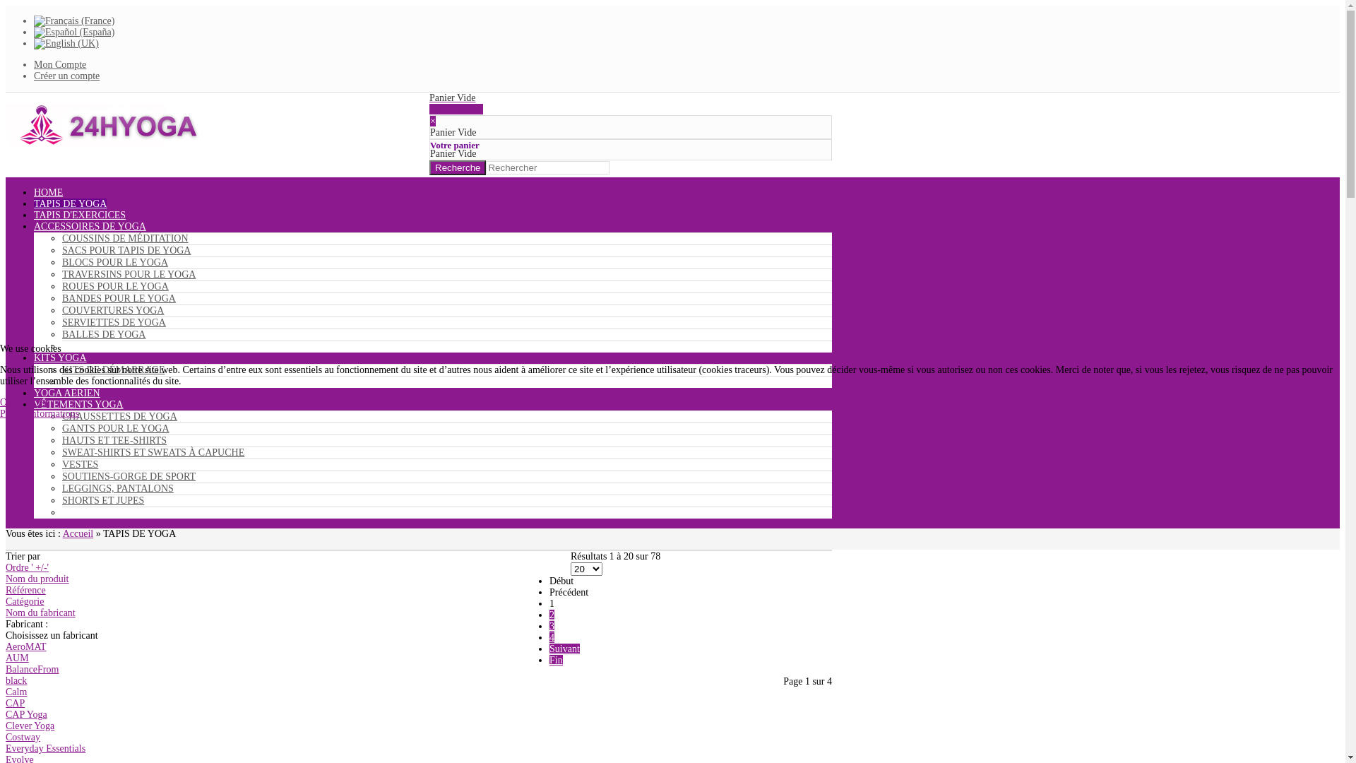  What do you see at coordinates (32, 403) in the screenshot?
I see `Je refuse` at bounding box center [32, 403].